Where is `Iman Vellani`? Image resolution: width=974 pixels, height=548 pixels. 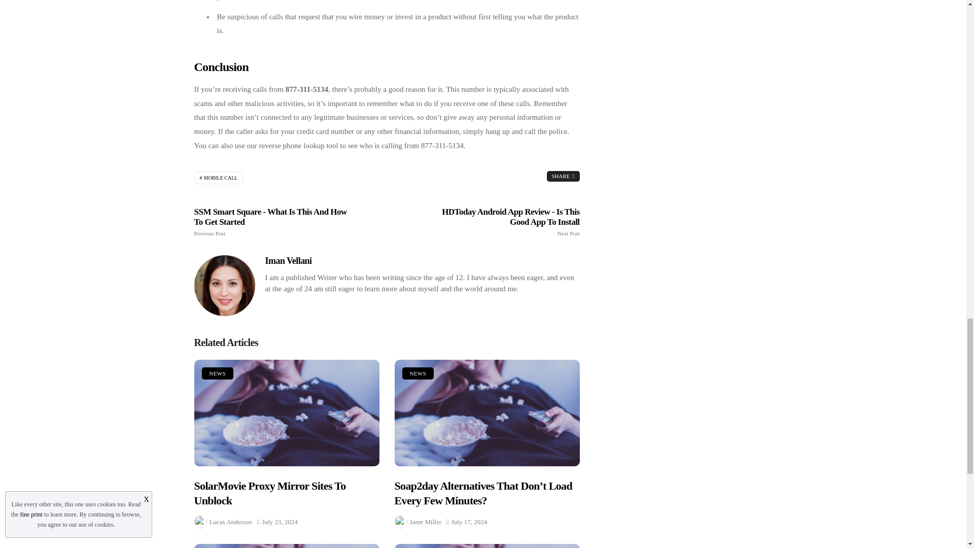
Iman Vellani is located at coordinates (288, 261).